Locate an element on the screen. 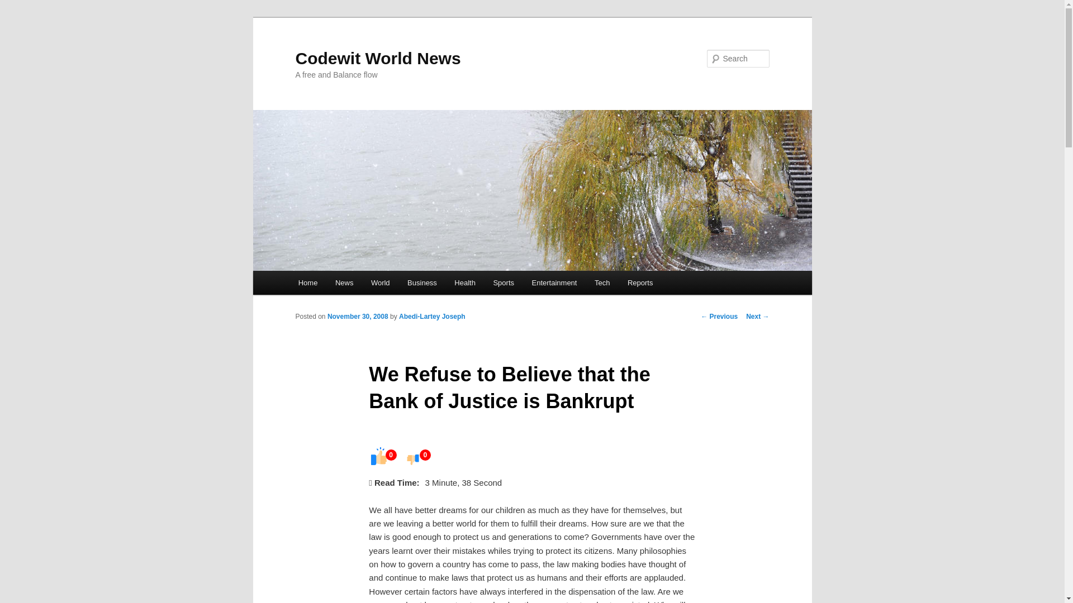 This screenshot has height=603, width=1073. Tech is located at coordinates (602, 283).